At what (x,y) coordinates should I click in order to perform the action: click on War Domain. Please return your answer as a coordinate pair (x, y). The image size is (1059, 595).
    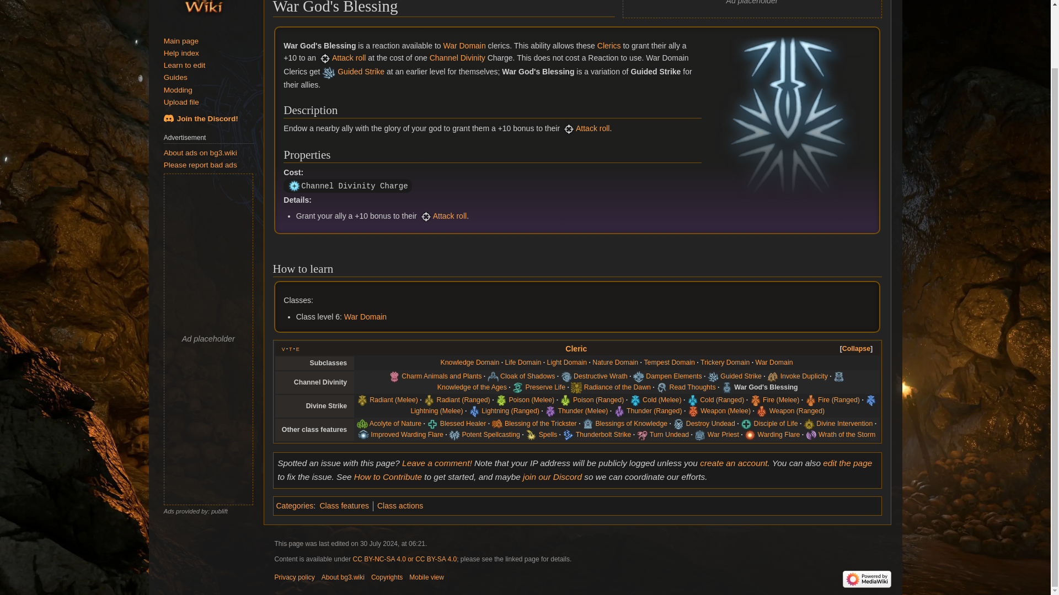
    Looking at the image, I should click on (365, 317).